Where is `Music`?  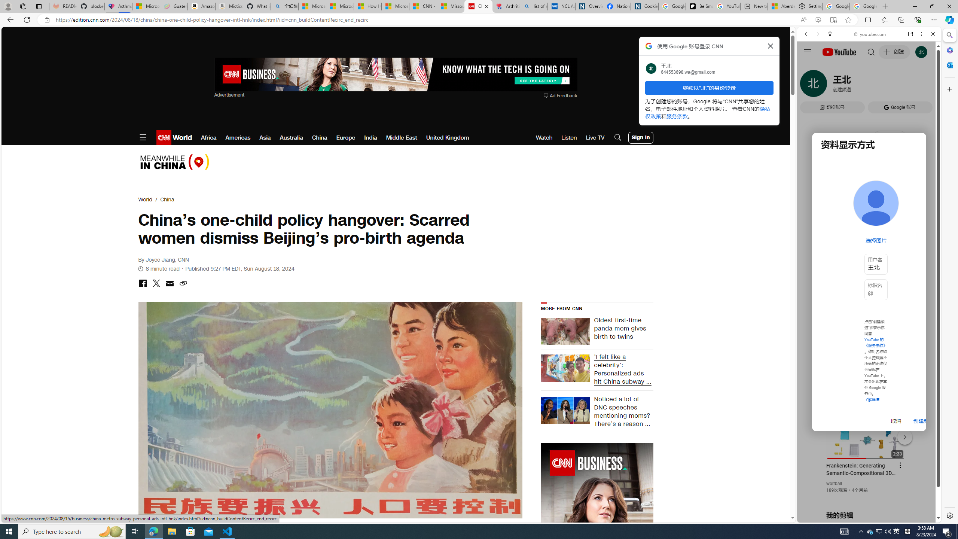
Music is located at coordinates (869, 203).